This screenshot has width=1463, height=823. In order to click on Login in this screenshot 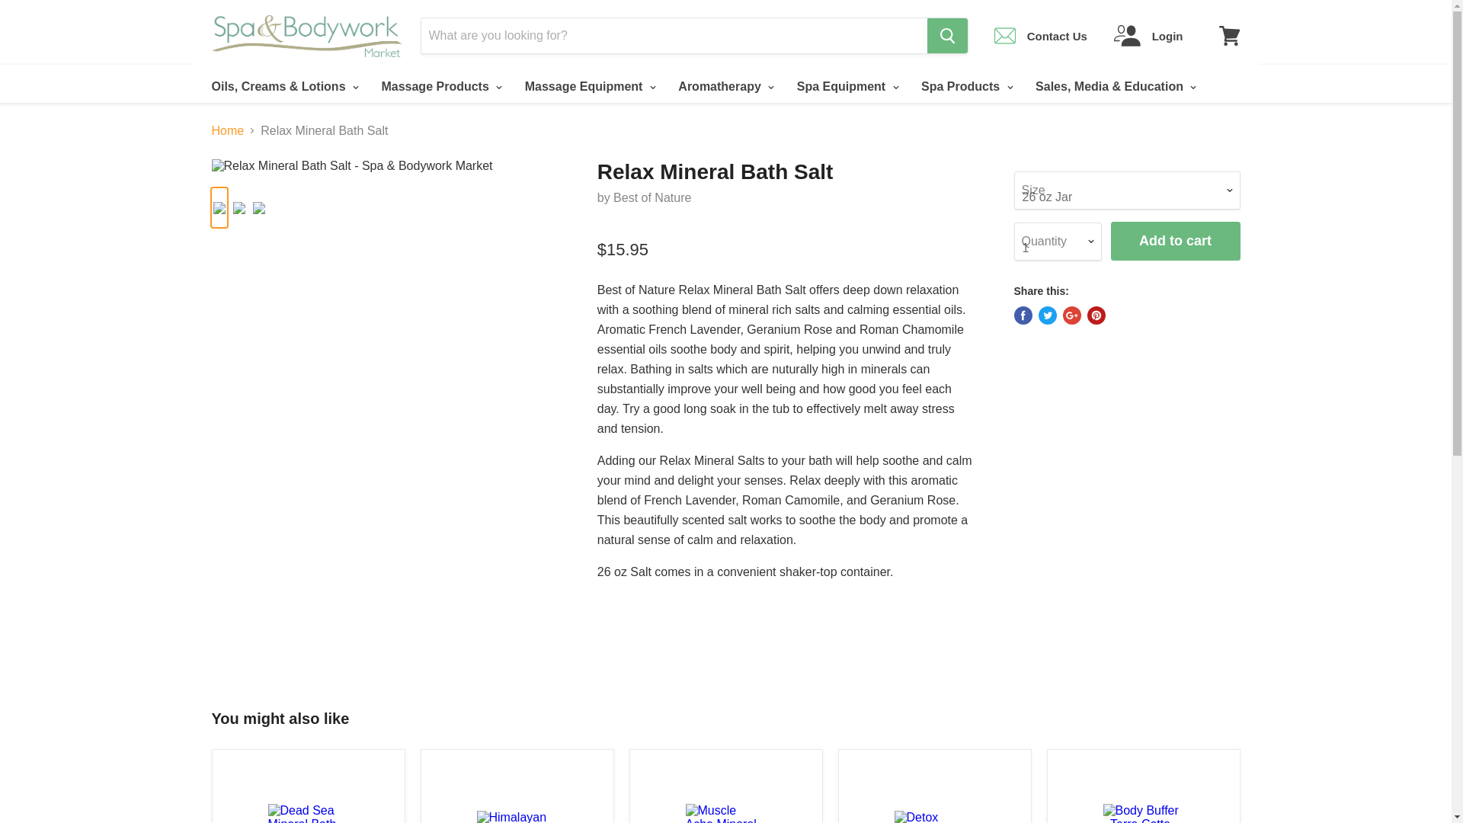, I will do `click(1148, 35)`.